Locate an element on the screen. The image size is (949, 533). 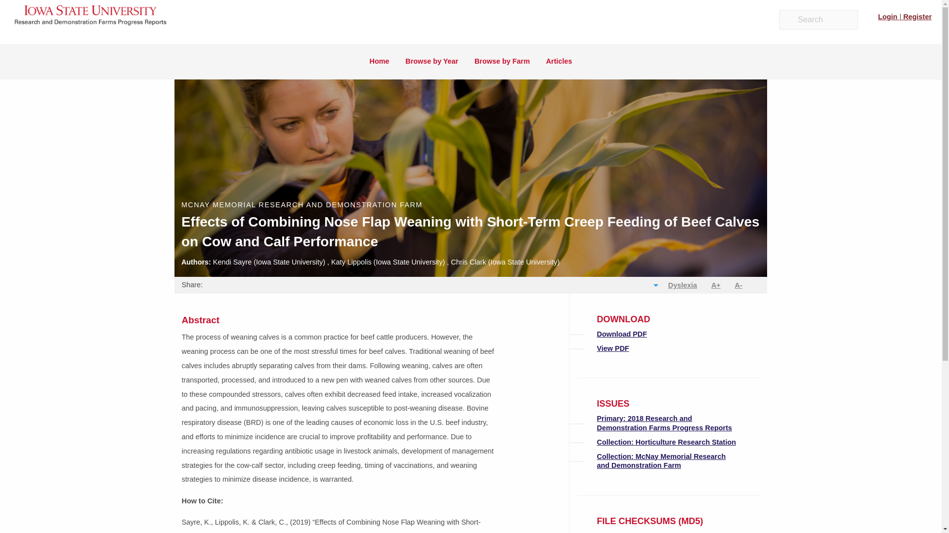
Browse by Farm is located at coordinates (502, 61).